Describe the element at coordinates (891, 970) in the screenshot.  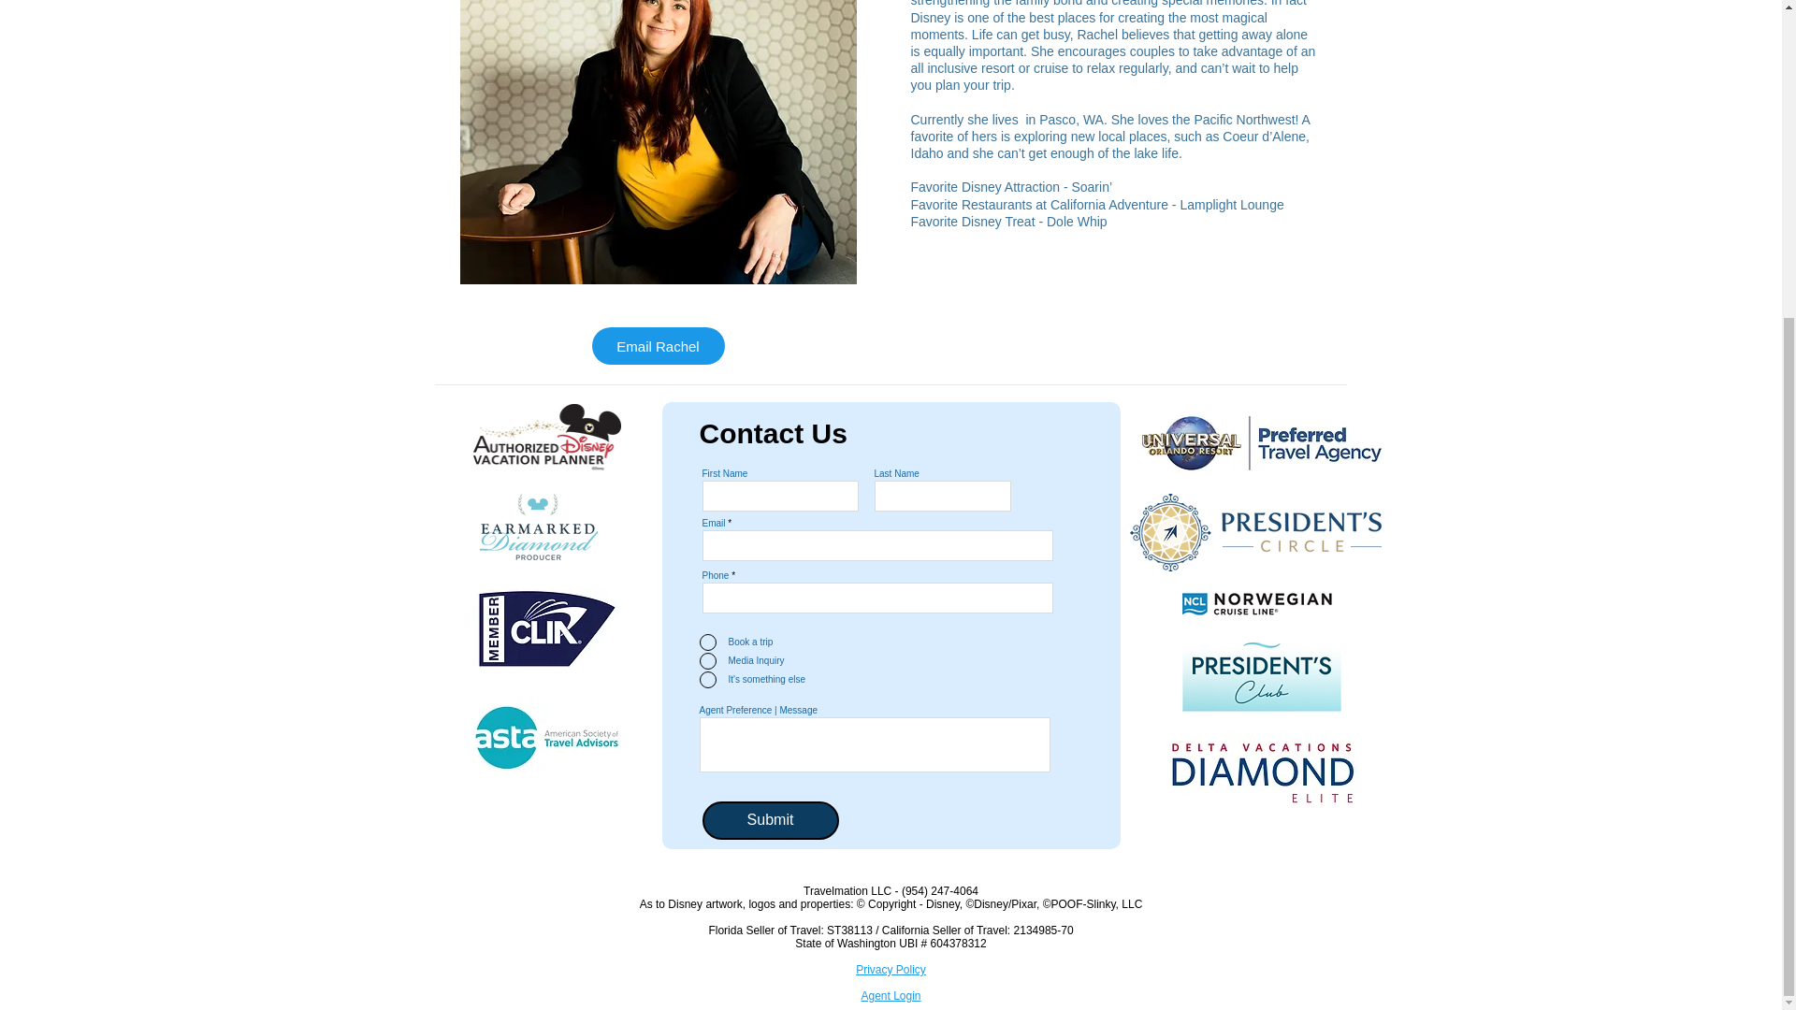
I see `Privacy Policy` at that location.